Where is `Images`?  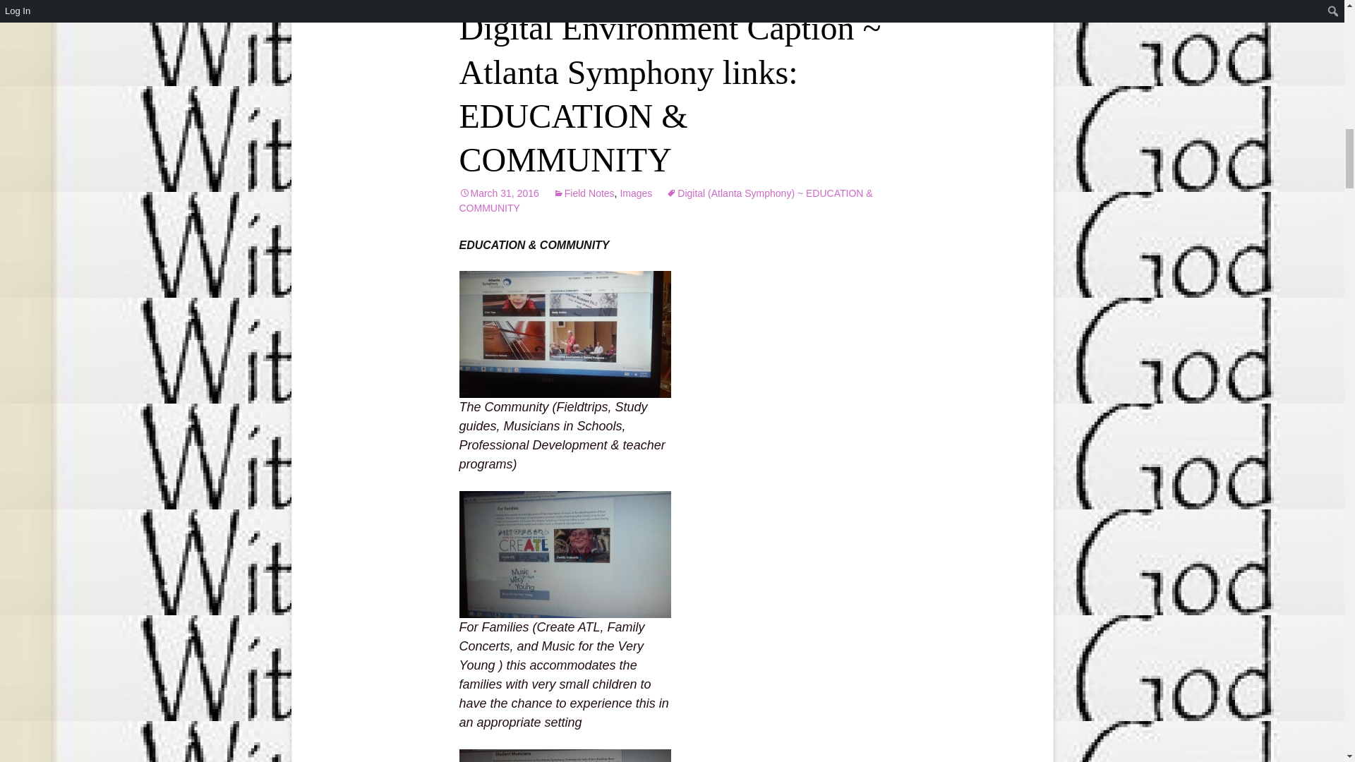
Images is located at coordinates (635, 193).